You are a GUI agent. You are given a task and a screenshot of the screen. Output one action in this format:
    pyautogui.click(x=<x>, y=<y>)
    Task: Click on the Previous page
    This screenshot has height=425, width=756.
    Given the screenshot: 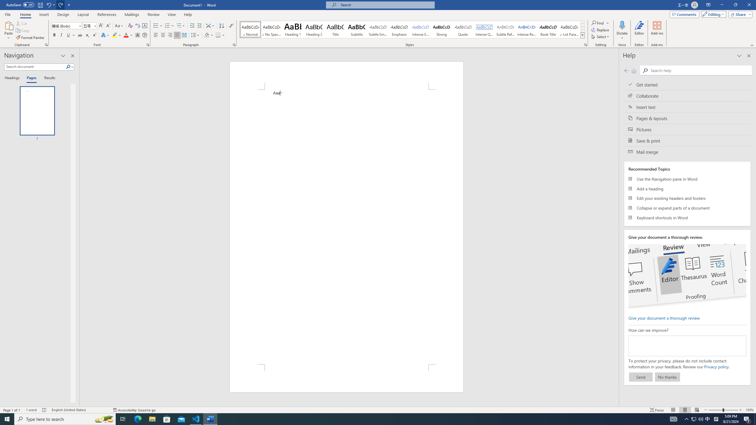 What is the action you would take?
    pyautogui.click(x=627, y=71)
    